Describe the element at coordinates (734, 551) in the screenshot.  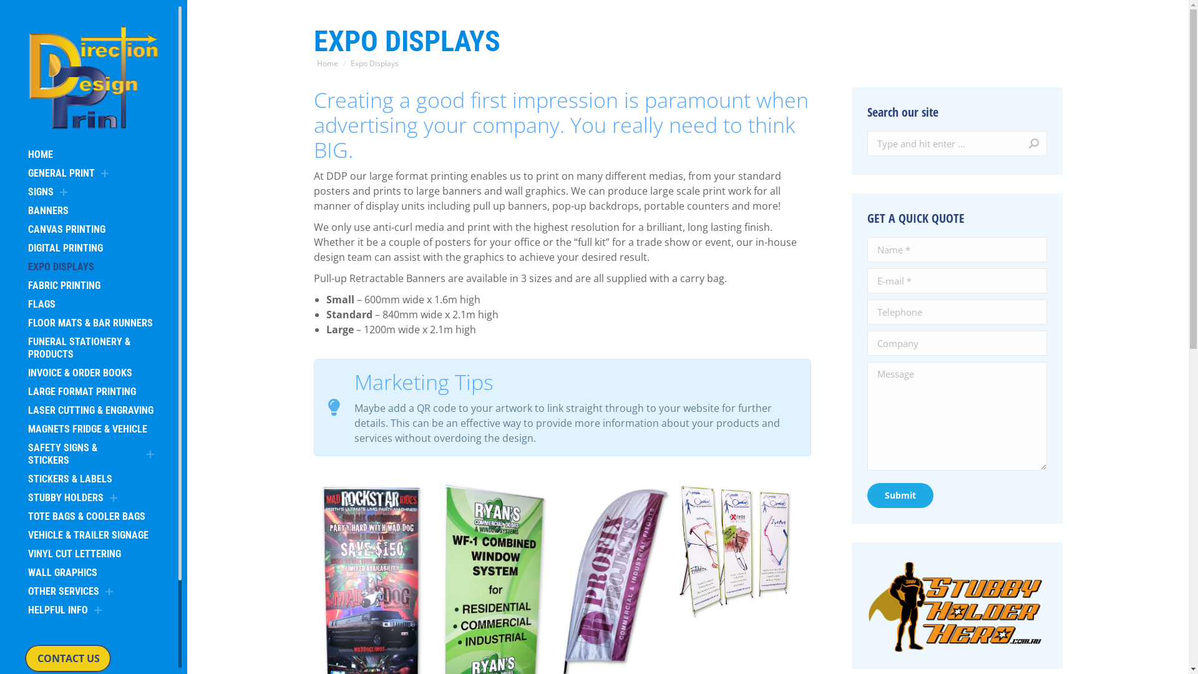
I see `stands` at that location.